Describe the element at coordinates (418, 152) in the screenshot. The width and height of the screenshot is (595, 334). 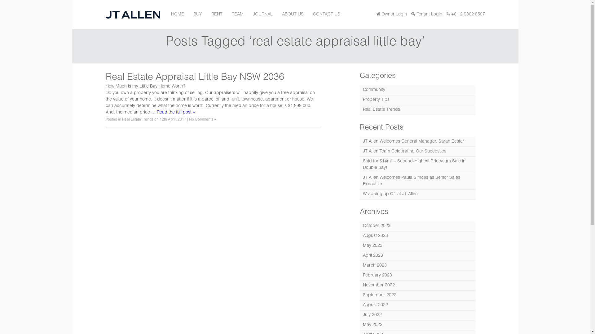
I see `JT Allen Team Celebrating Our Successes` at that location.